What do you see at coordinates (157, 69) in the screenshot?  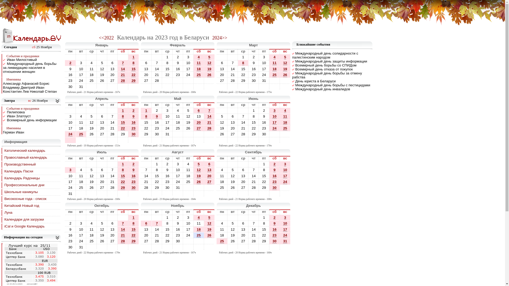 I see `14` at bounding box center [157, 69].